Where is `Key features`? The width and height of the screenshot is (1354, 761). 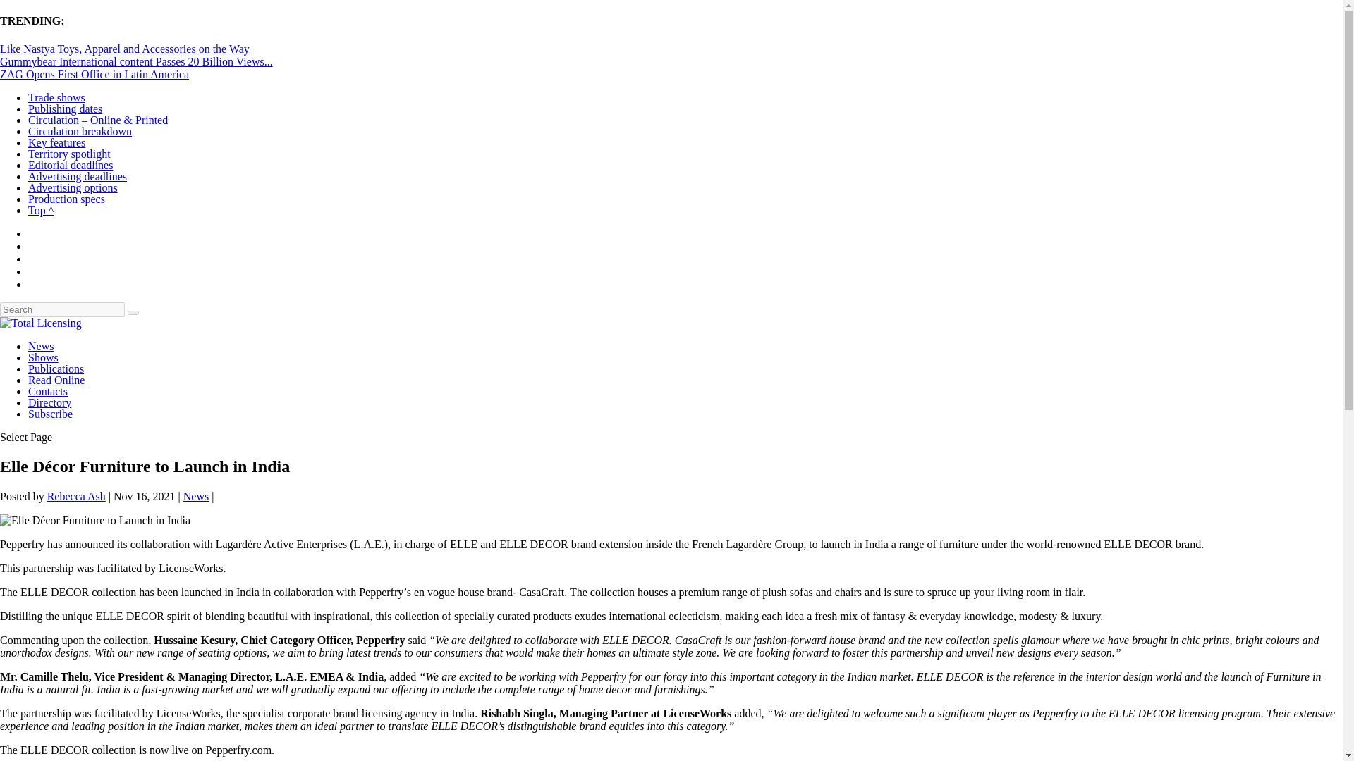
Key features is located at coordinates (56, 142).